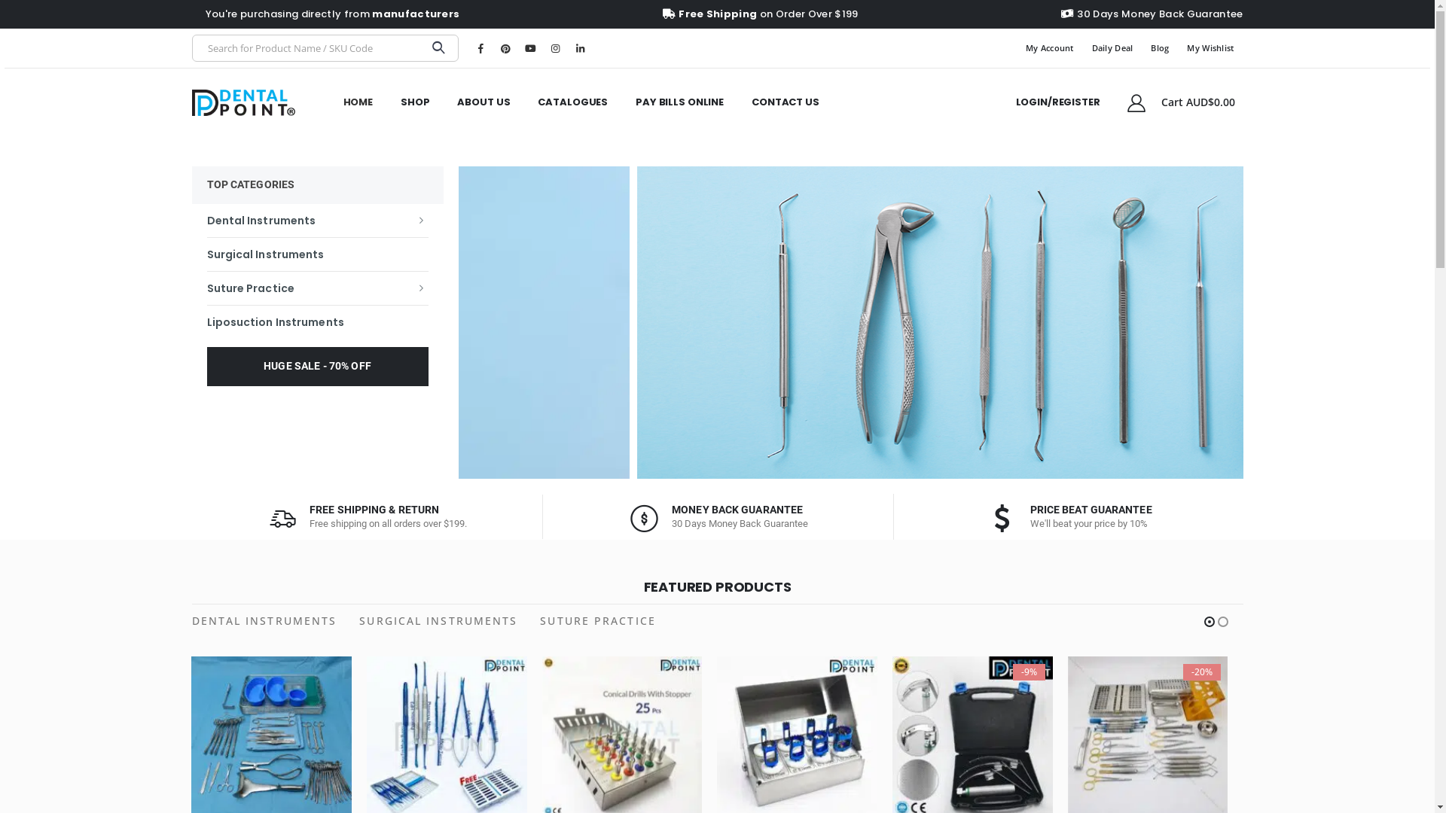 The width and height of the screenshot is (1446, 813). Describe the element at coordinates (1113, 48) in the screenshot. I see `Daily Deal` at that location.